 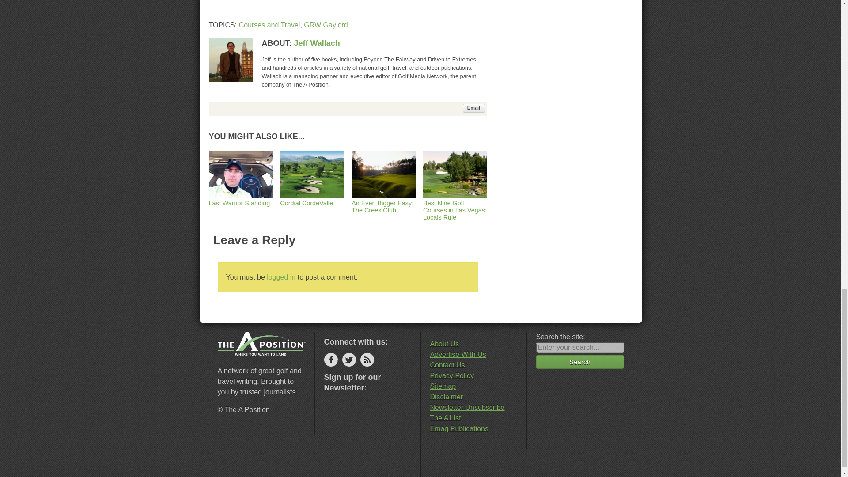 I want to click on Search, so click(x=580, y=361).